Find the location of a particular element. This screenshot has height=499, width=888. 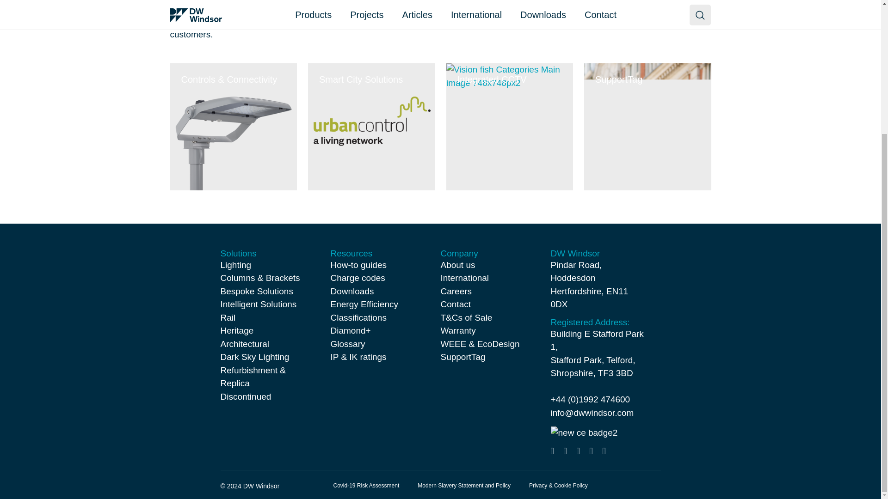

Contact is located at coordinates (455, 304).